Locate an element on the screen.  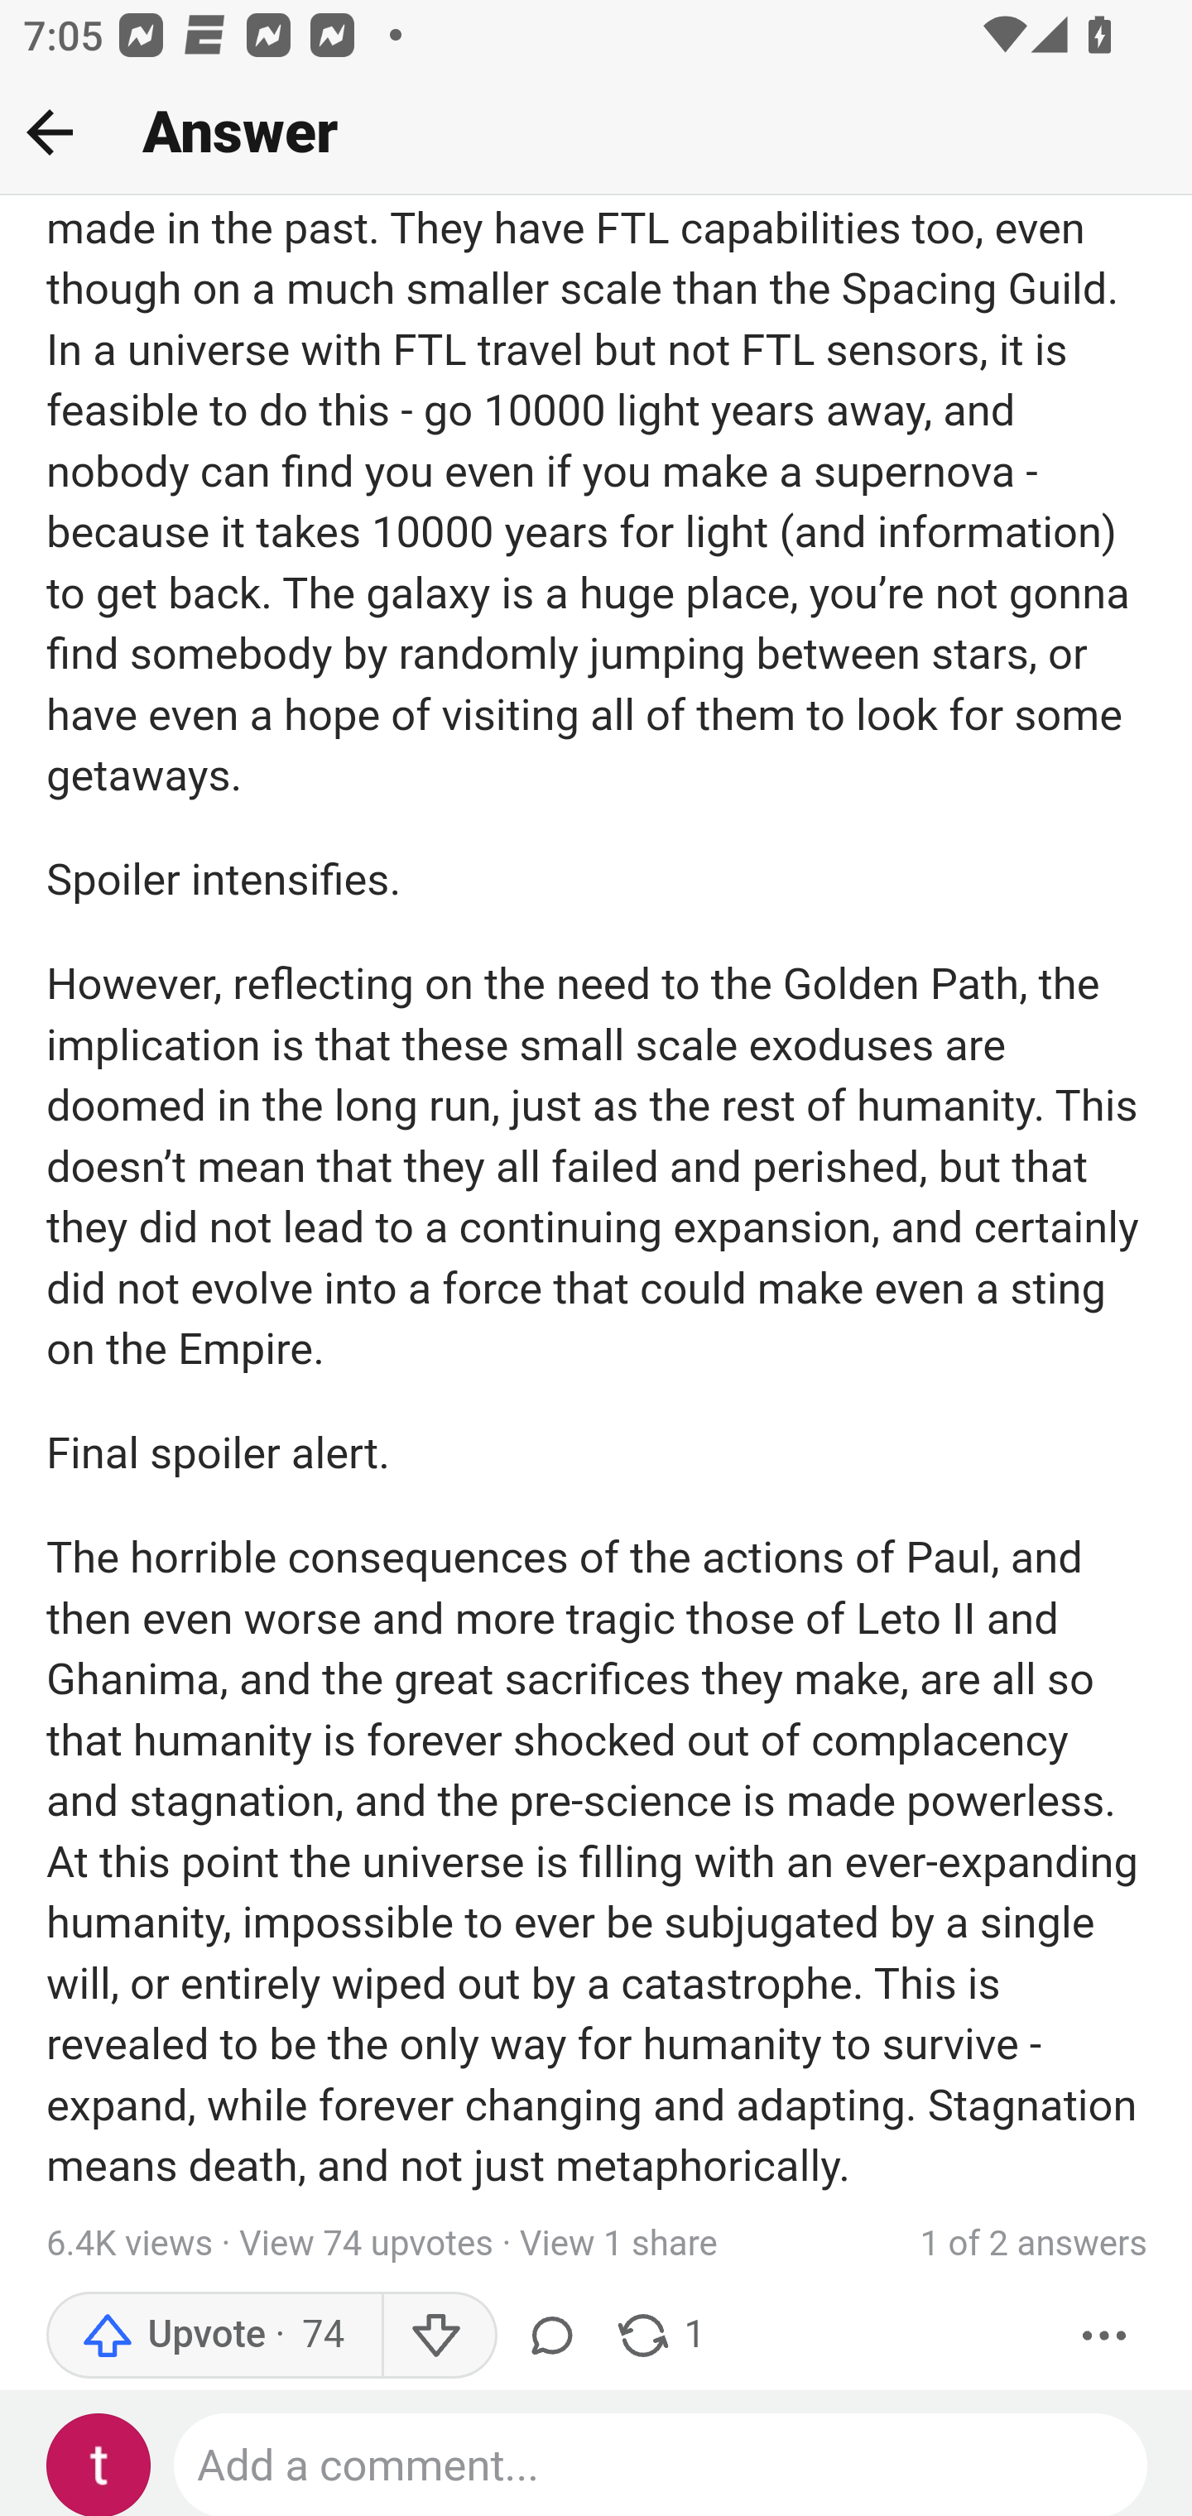
Back Answer is located at coordinates (596, 133).